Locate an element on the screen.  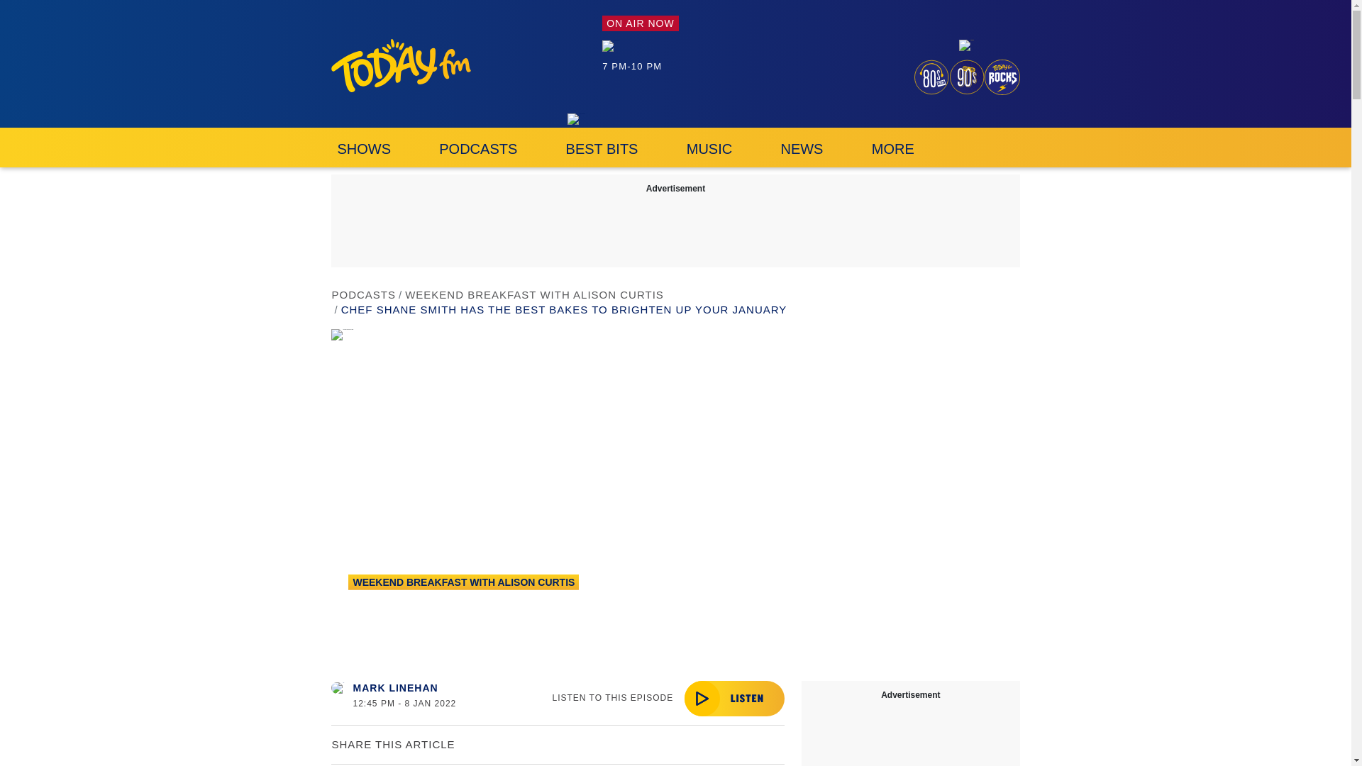
WEEKEND BREAKFAST WITH ALISON CURTIS is located at coordinates (464, 582).